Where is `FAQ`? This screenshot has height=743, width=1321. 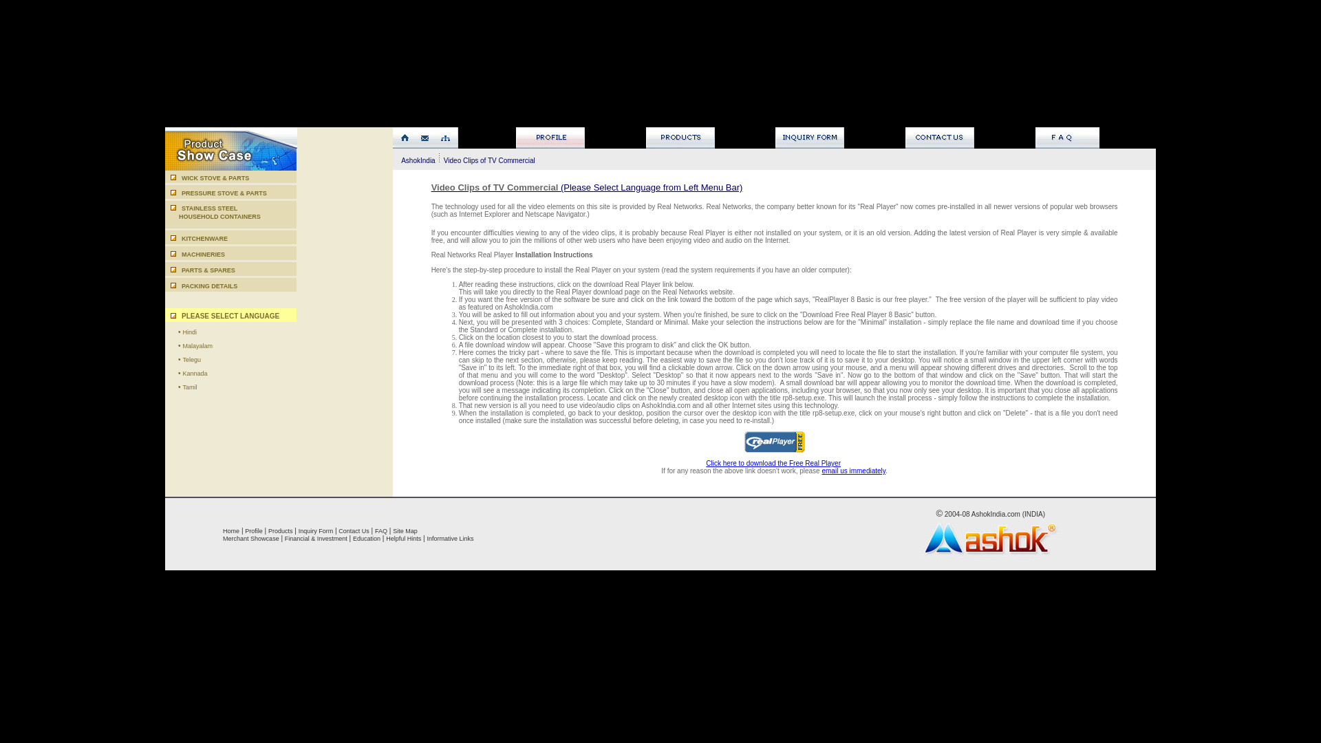 FAQ is located at coordinates (381, 530).